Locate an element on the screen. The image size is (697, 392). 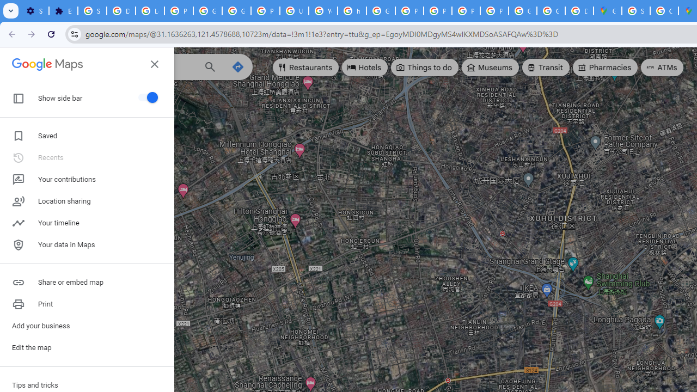
Saved is located at coordinates (87, 136).